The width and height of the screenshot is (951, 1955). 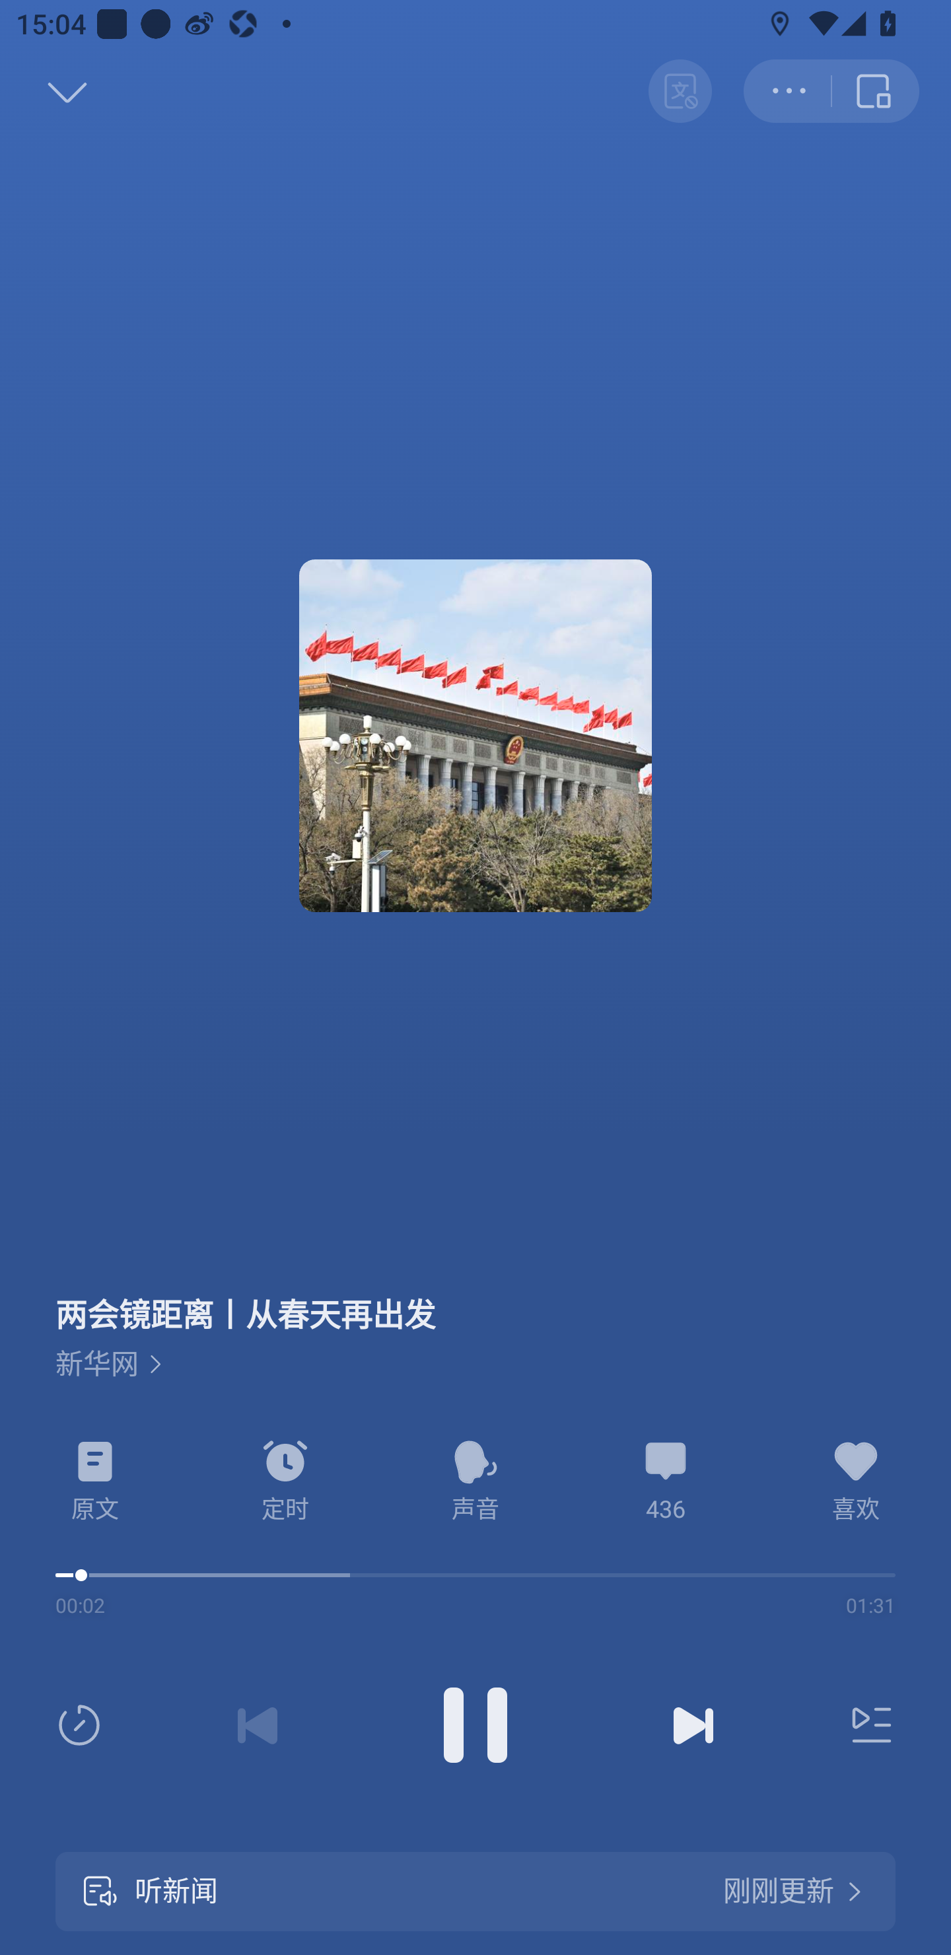 I want to click on 定时，按钮 定时, so click(x=285, y=1481).